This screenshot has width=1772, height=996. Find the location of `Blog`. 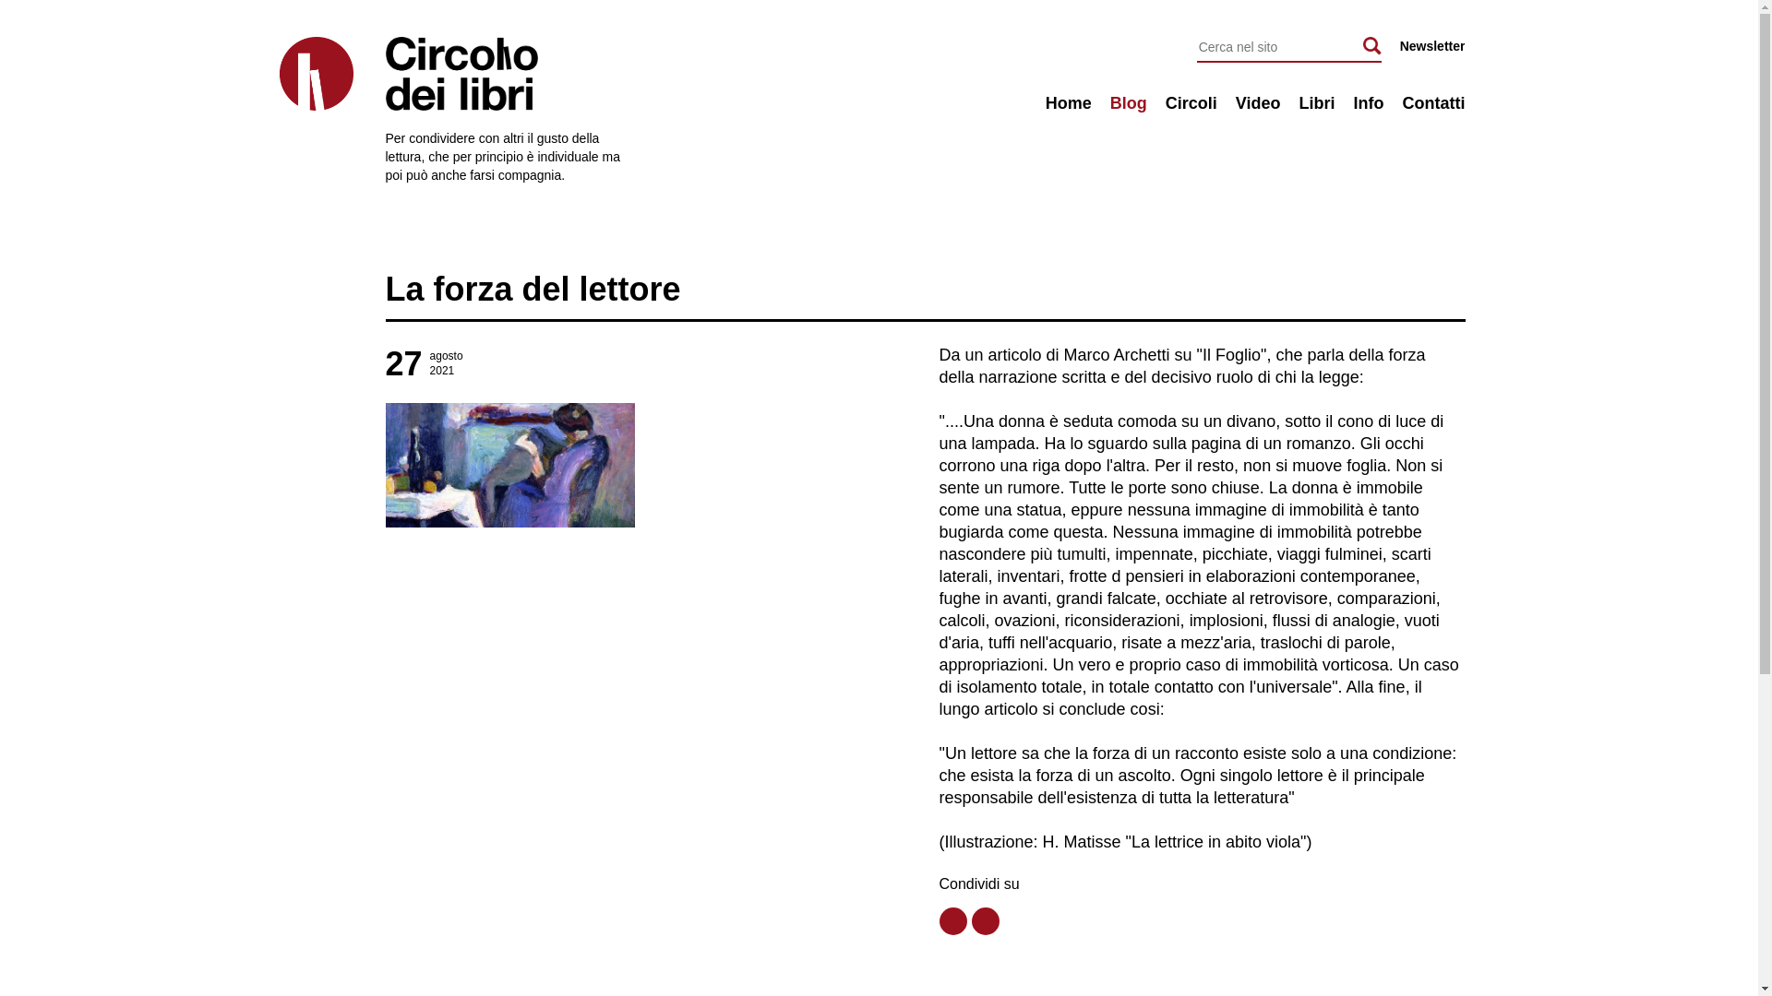

Blog is located at coordinates (1129, 103).